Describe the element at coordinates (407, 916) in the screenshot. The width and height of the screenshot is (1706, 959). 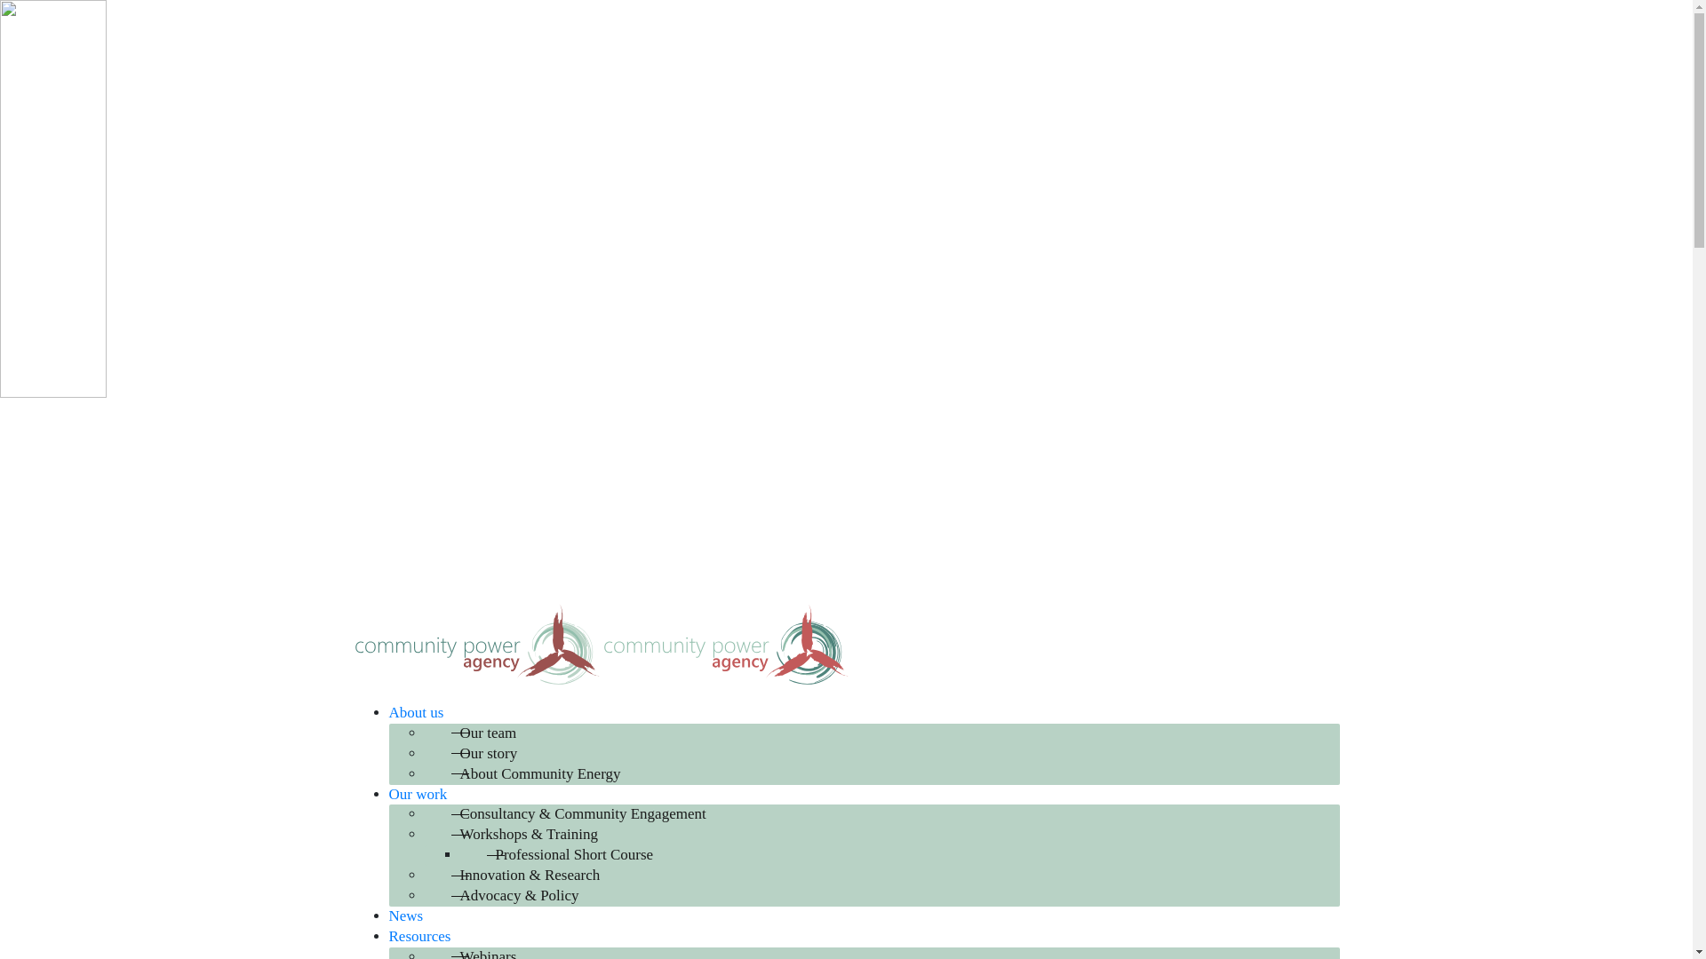
I see `News` at that location.